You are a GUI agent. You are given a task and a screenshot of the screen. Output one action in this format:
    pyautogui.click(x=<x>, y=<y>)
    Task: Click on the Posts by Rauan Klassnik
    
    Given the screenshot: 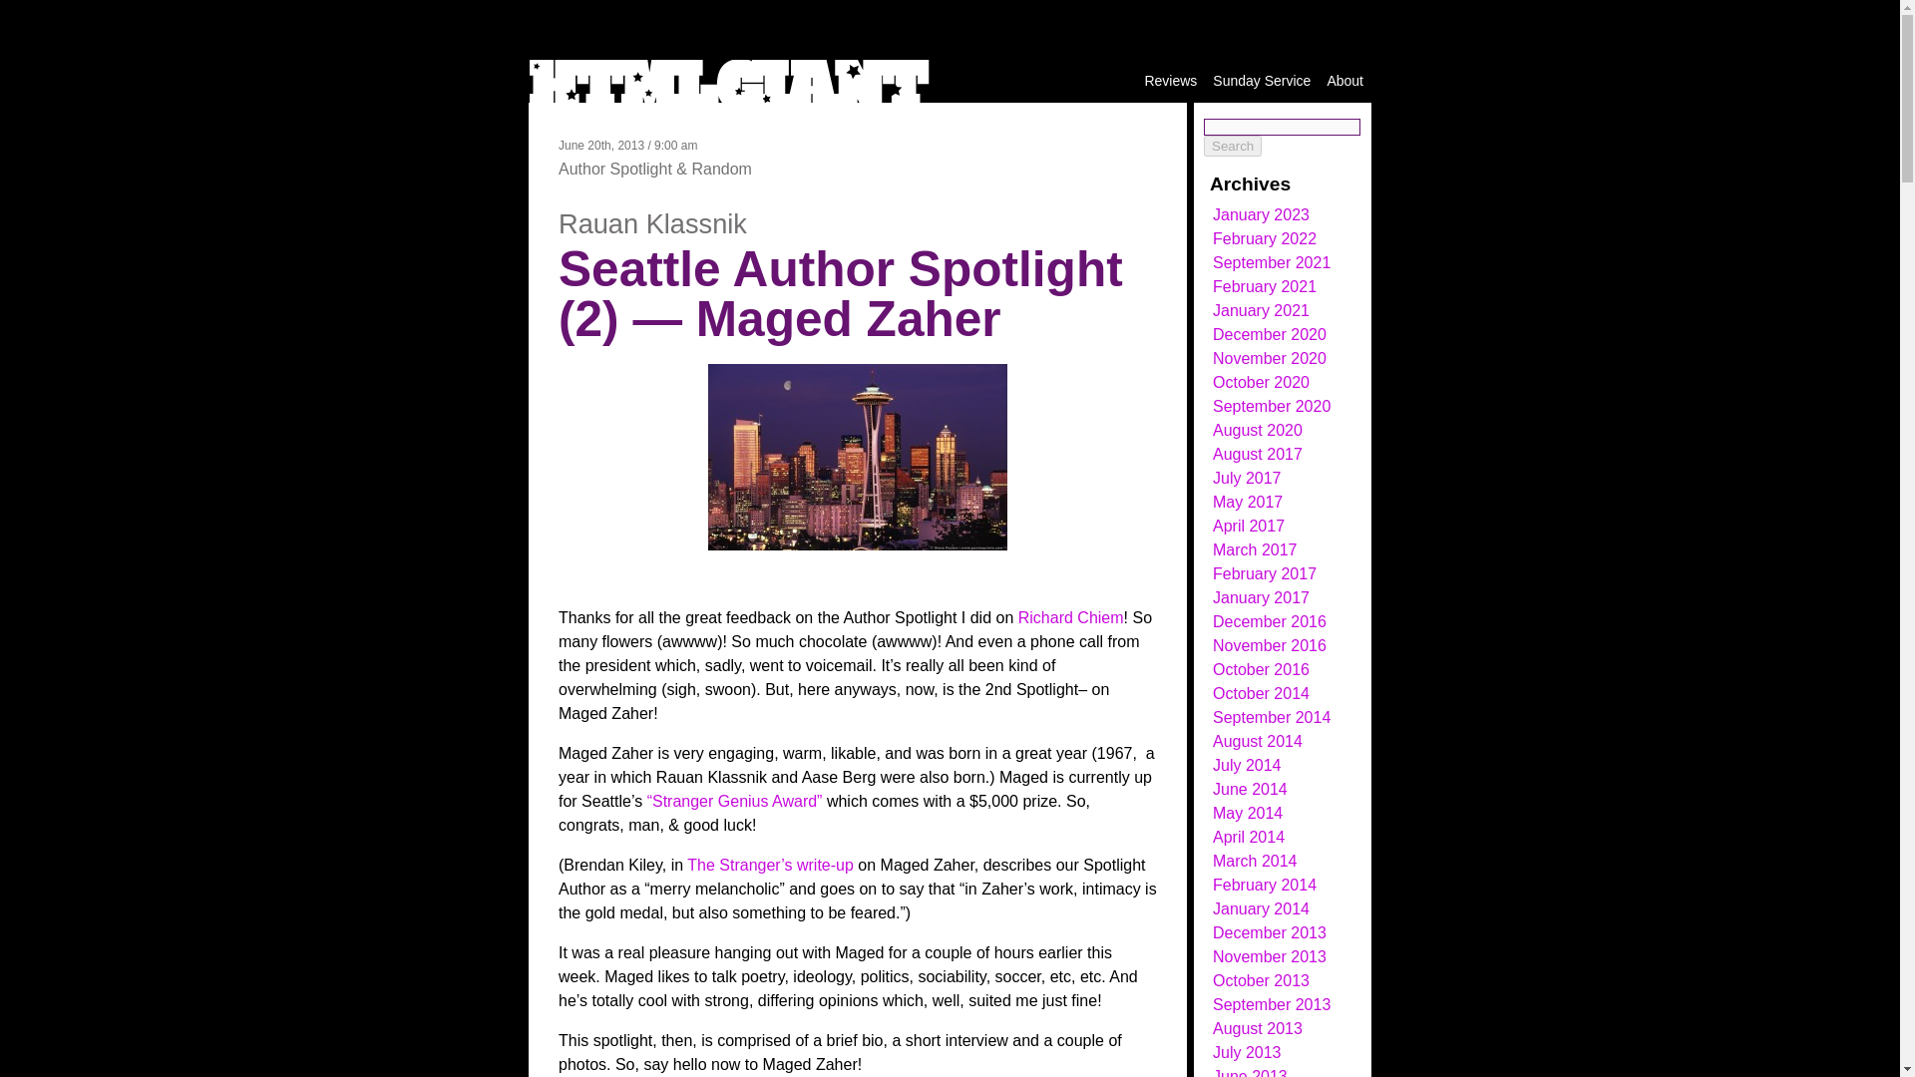 What is the action you would take?
    pyautogui.click(x=652, y=223)
    